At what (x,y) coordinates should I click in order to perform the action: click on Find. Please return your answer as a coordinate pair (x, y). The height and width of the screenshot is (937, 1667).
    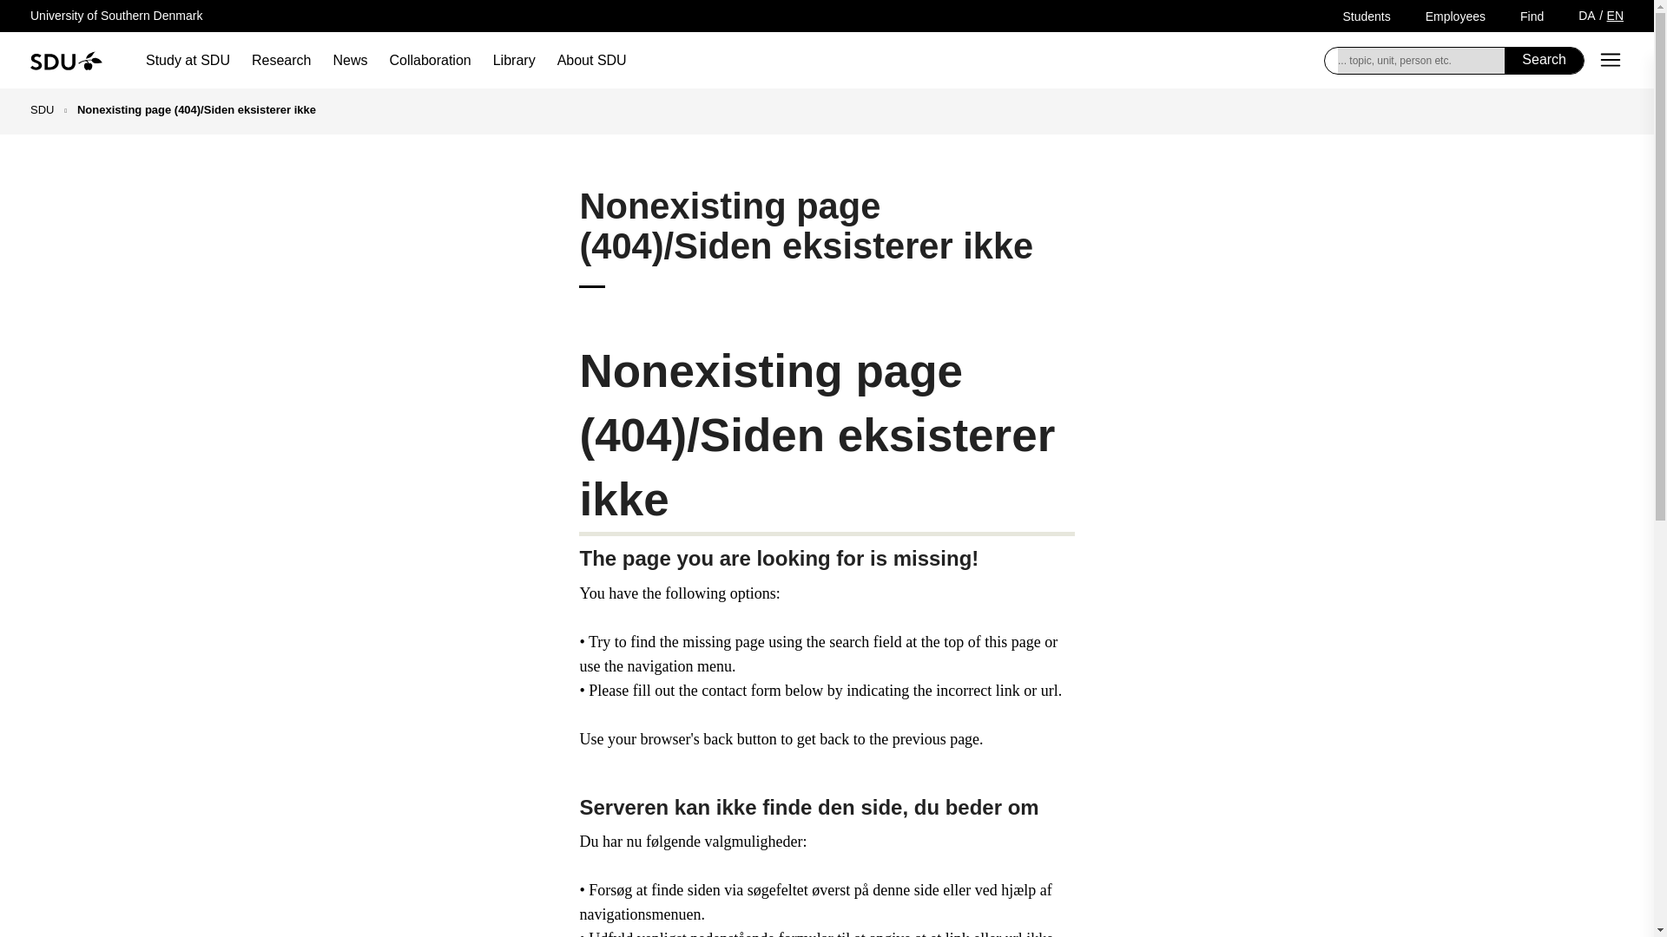
    Looking at the image, I should click on (1532, 16).